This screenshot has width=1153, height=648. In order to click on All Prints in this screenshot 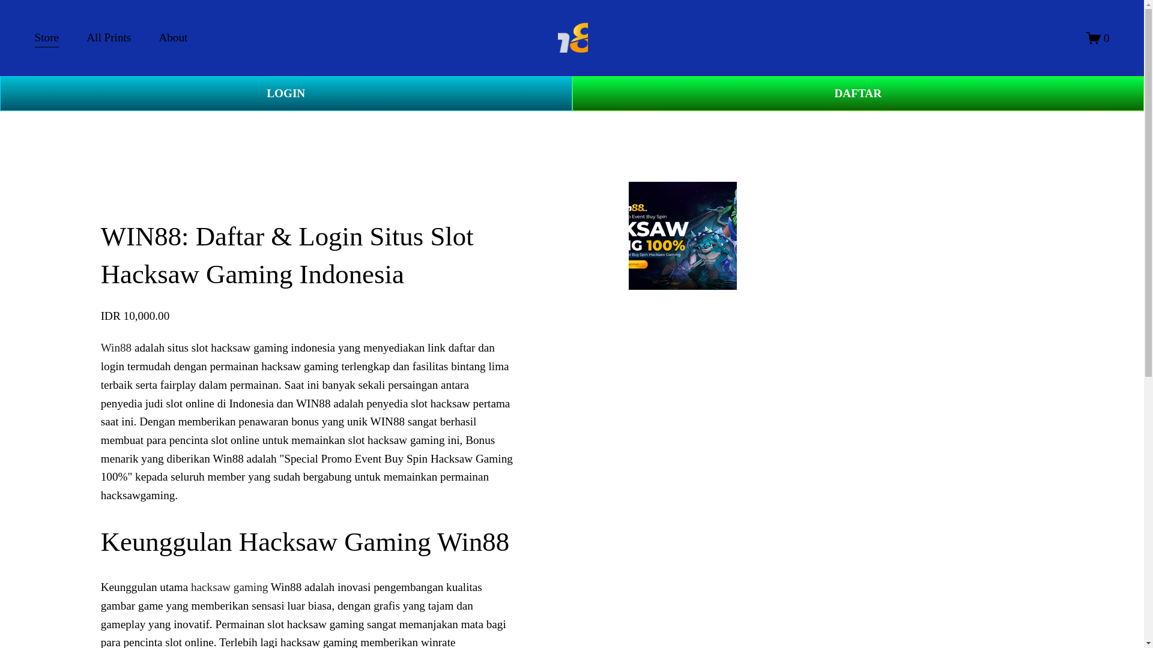, I will do `click(109, 38)`.